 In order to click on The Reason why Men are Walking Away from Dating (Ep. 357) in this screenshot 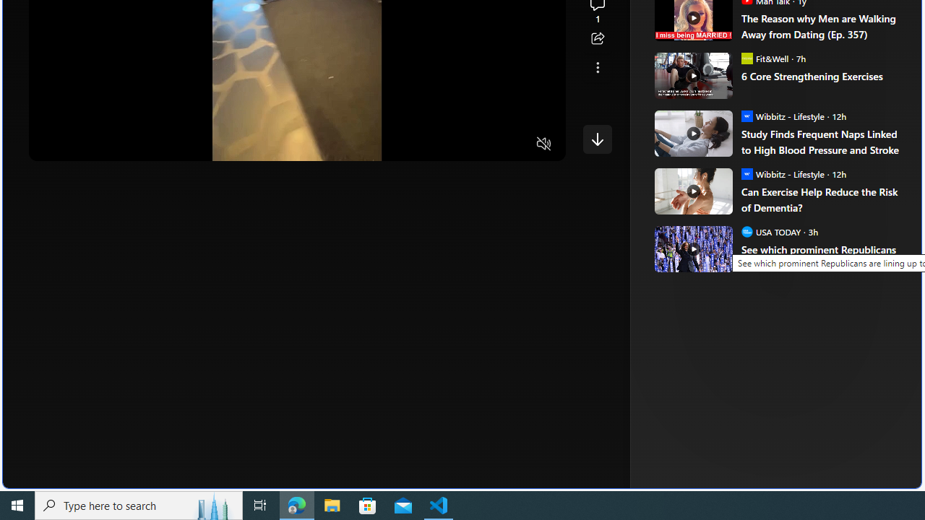, I will do `click(821, 26)`.